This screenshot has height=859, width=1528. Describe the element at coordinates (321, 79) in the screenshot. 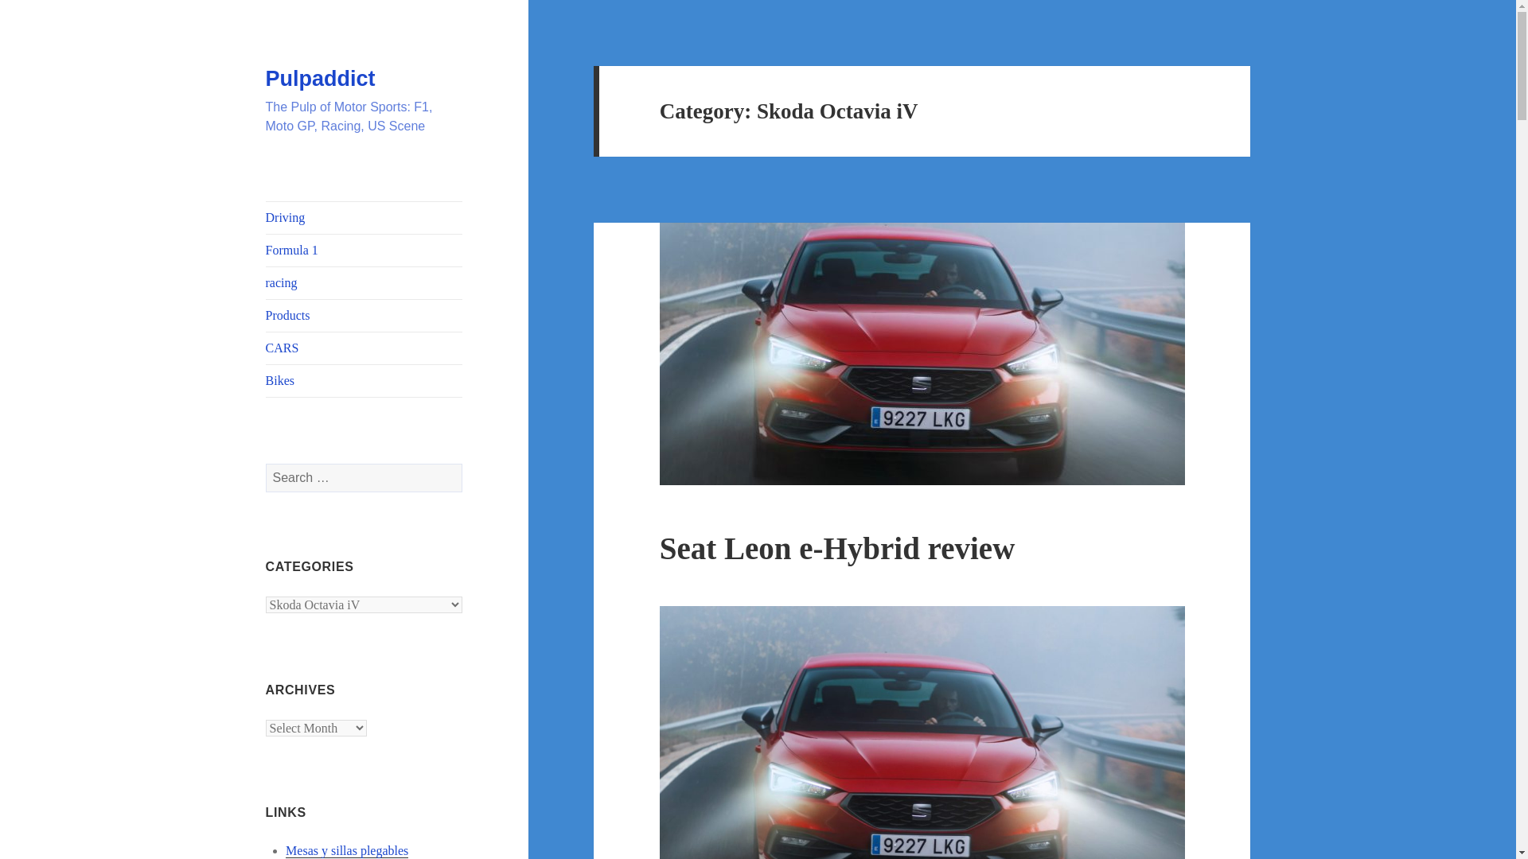

I see `Pulpaddict` at that location.